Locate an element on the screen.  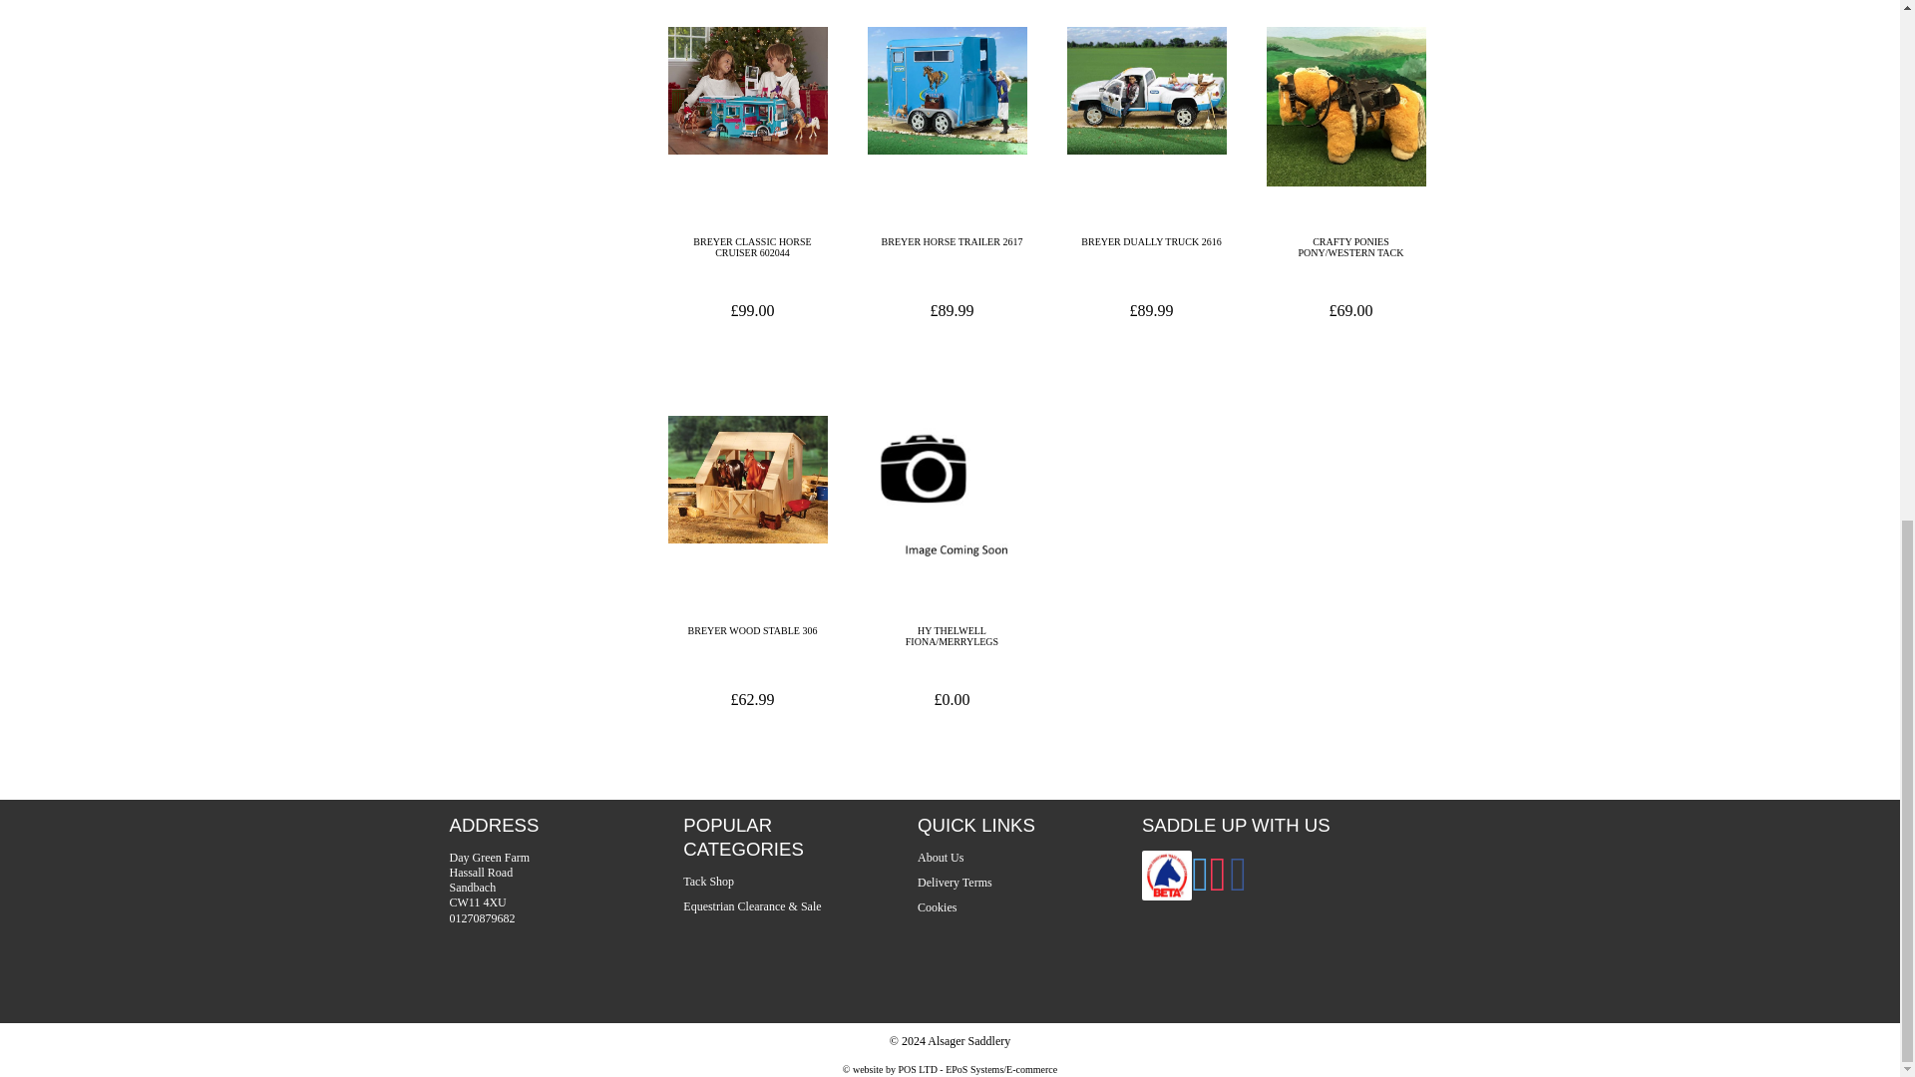
024520 is located at coordinates (947, 91).